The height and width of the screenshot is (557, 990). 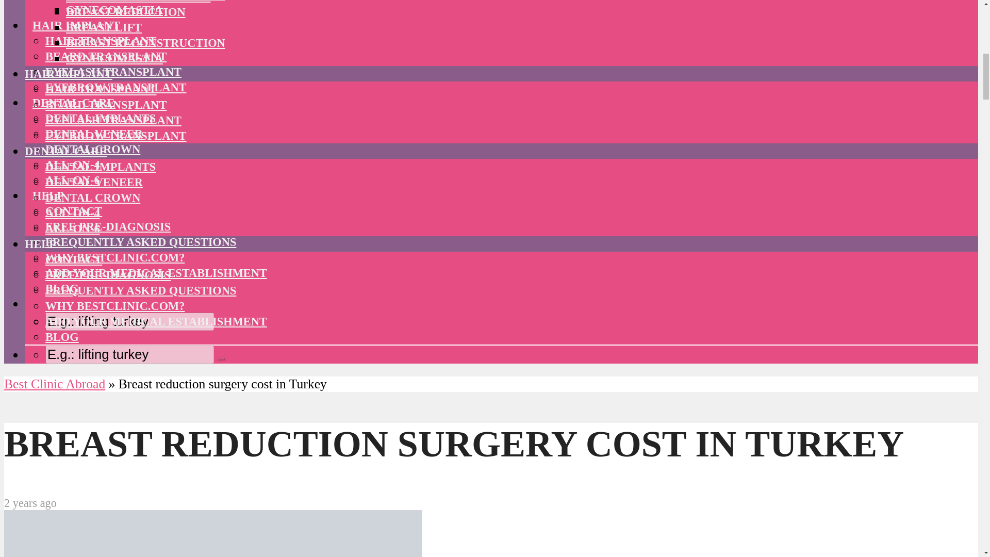 I want to click on HAIR IMPLANT, so click(x=76, y=26).